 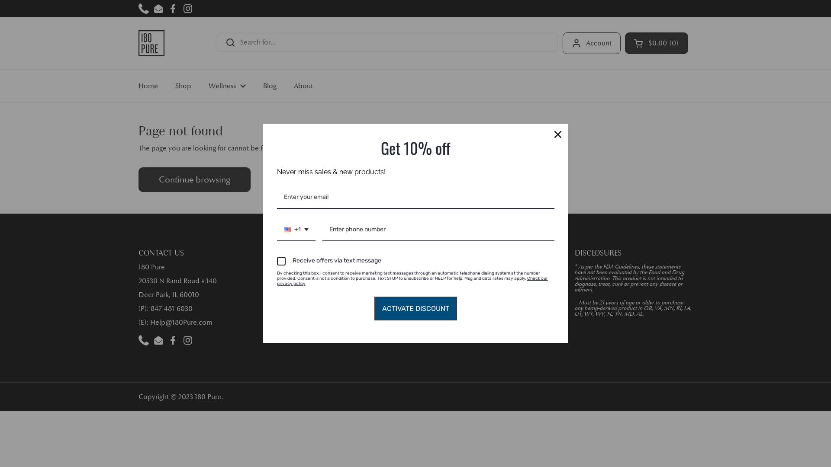 What do you see at coordinates (144, 340) in the screenshot?
I see `Phone` at bounding box center [144, 340].